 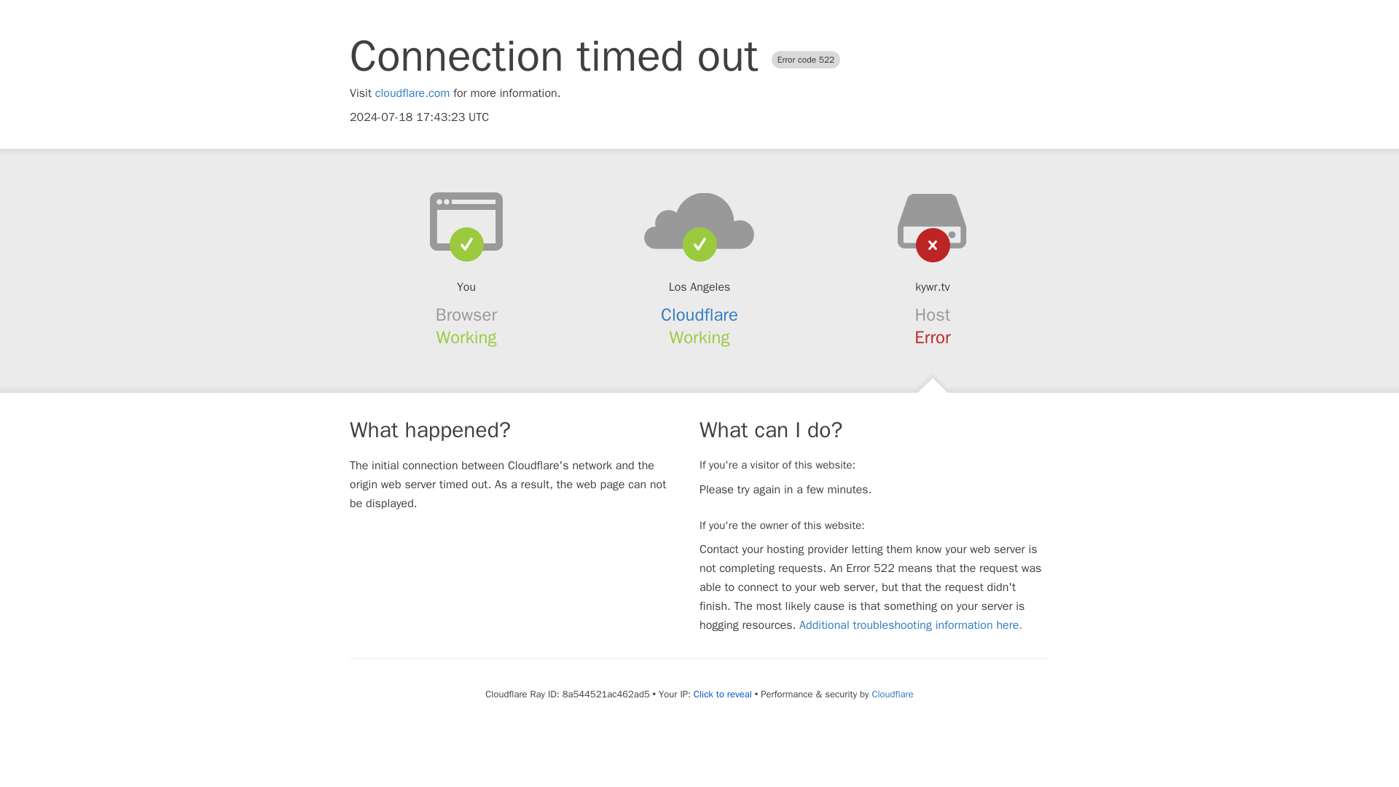 What do you see at coordinates (911, 625) in the screenshot?
I see `Additional troubleshooting information here.` at bounding box center [911, 625].